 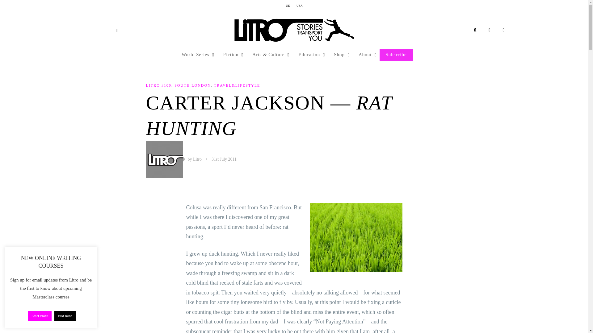 I want to click on UK, so click(x=288, y=6).